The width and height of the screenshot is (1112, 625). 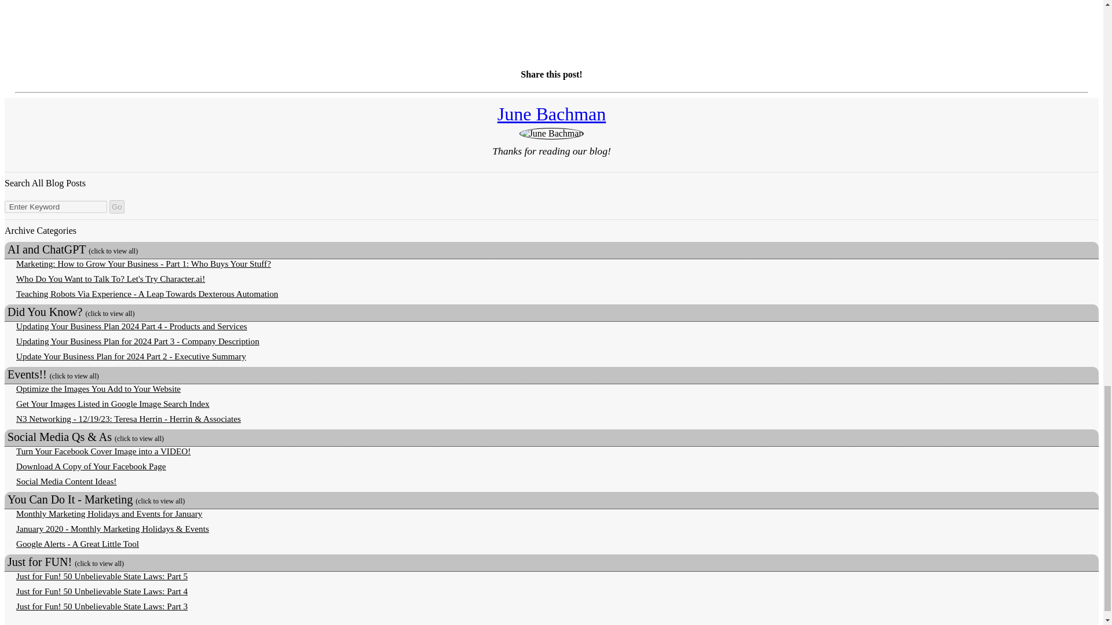 I want to click on Download A Copy of Your Facebook Page, so click(x=91, y=466).